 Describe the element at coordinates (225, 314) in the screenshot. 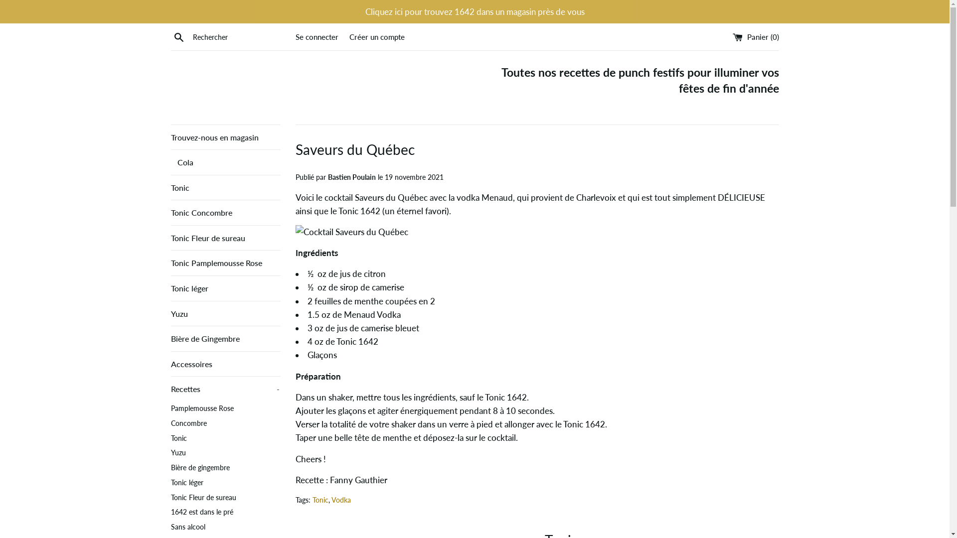

I see `Yuzu` at that location.